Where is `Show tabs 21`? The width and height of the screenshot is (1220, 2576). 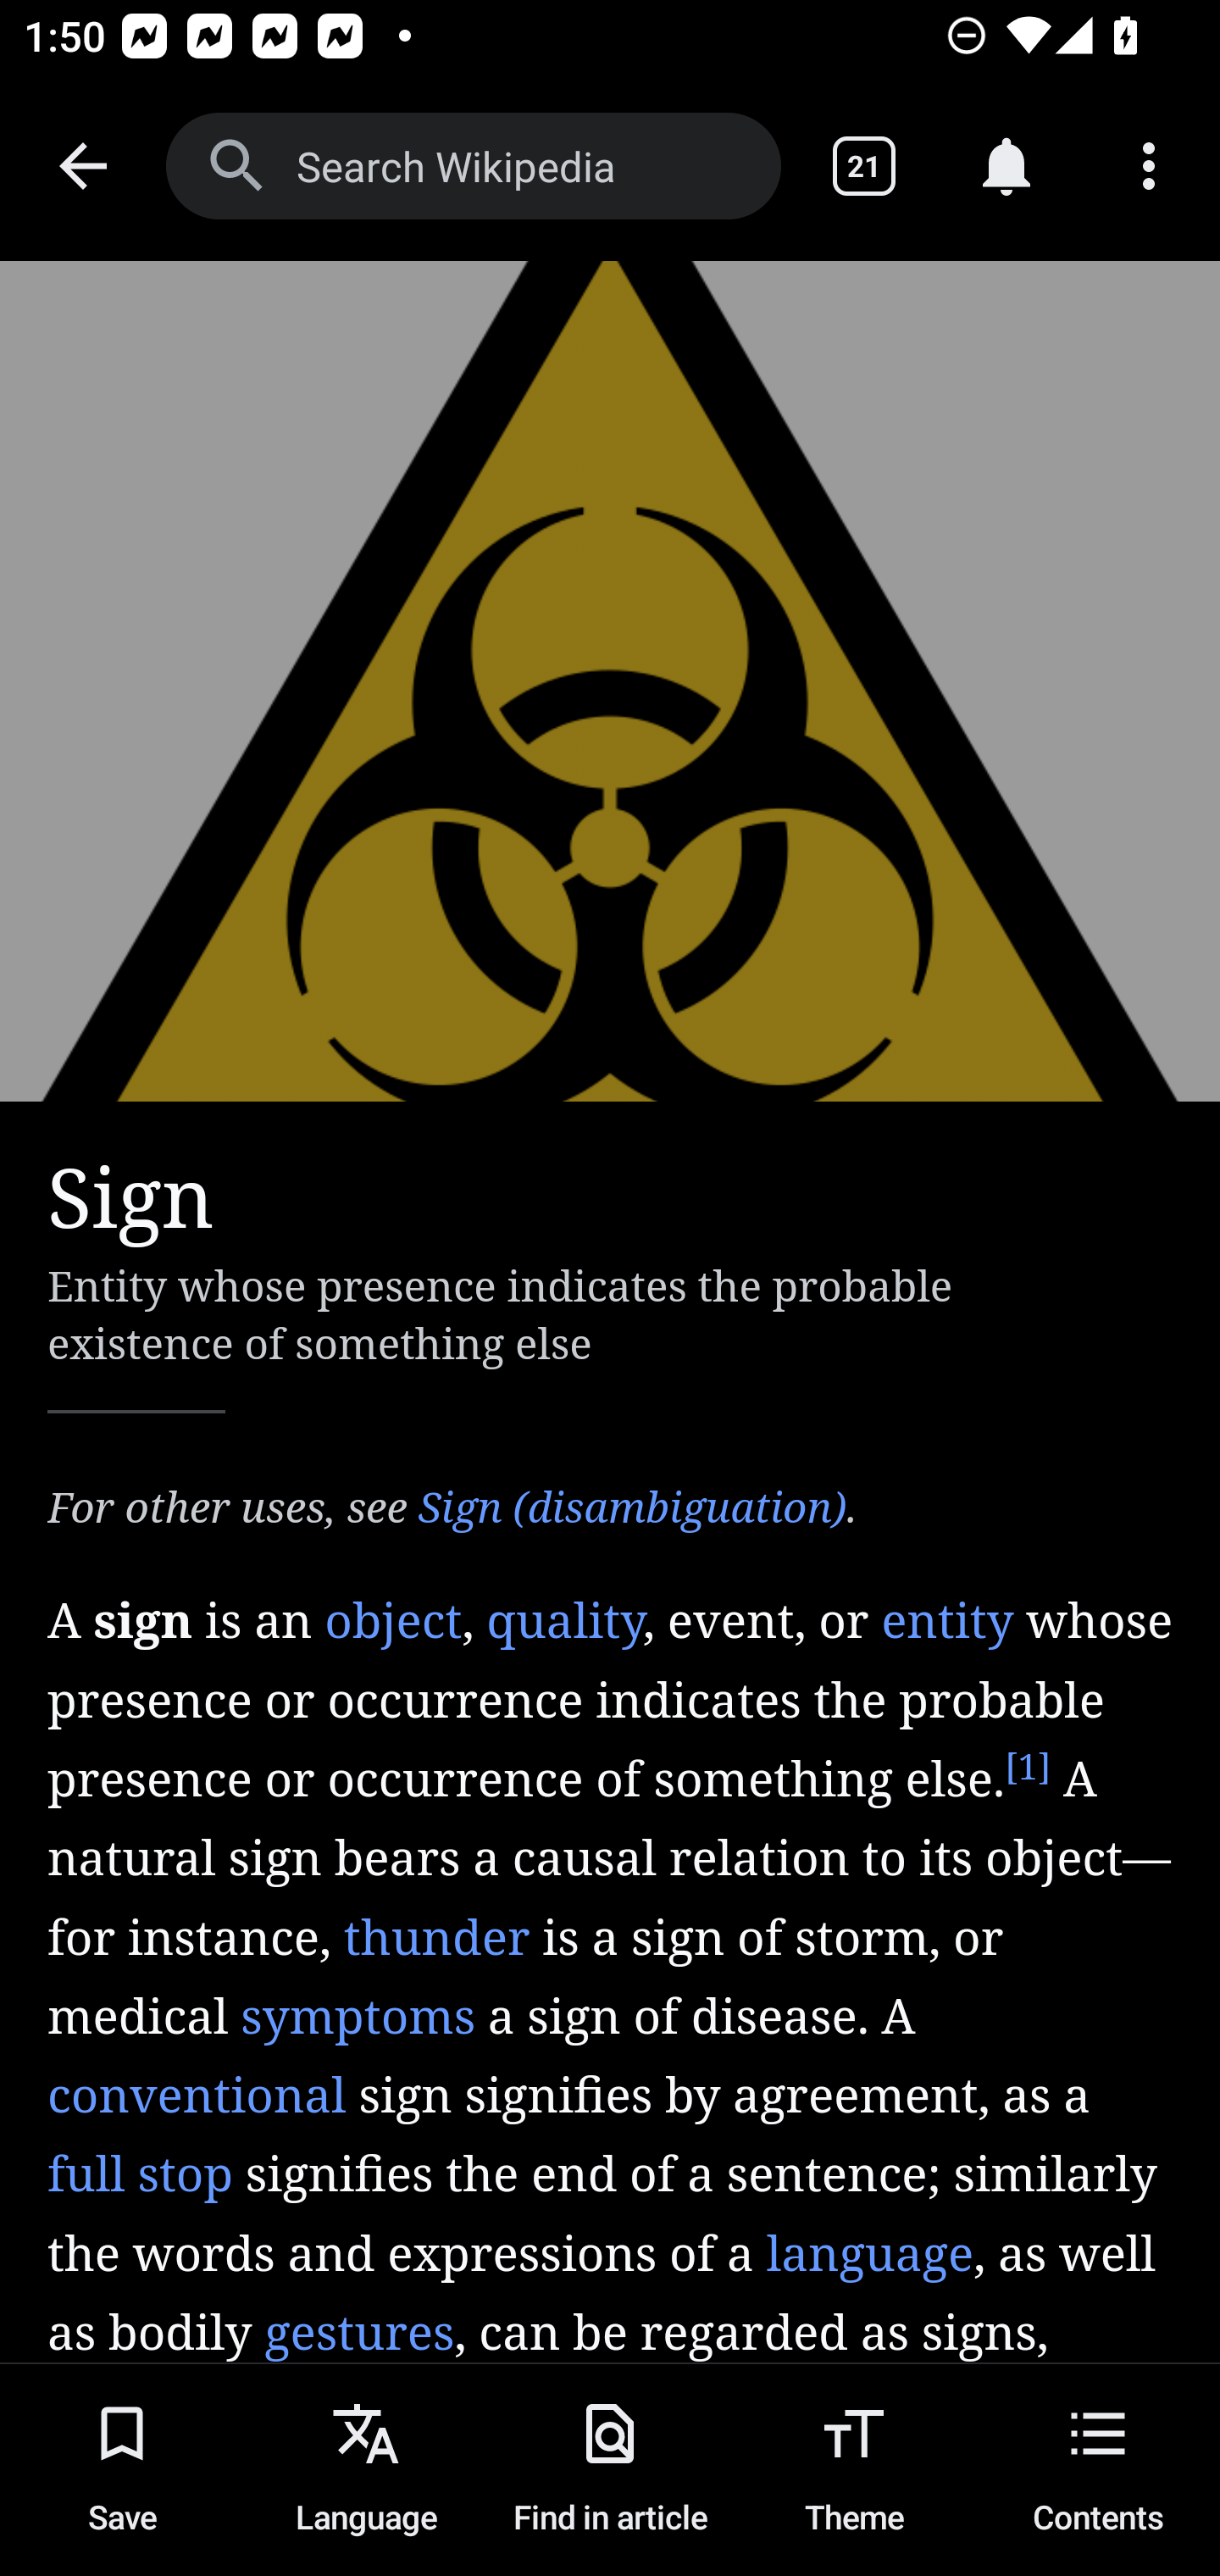 Show tabs 21 is located at coordinates (864, 166).